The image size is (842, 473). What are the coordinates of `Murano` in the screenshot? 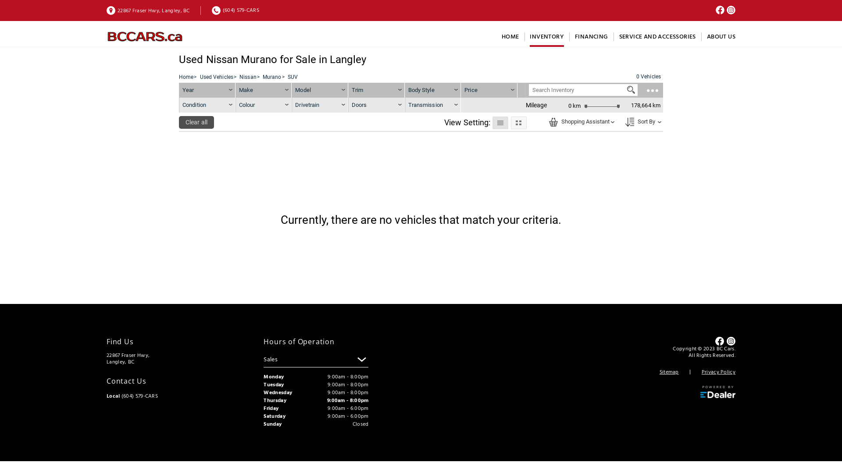 It's located at (272, 77).